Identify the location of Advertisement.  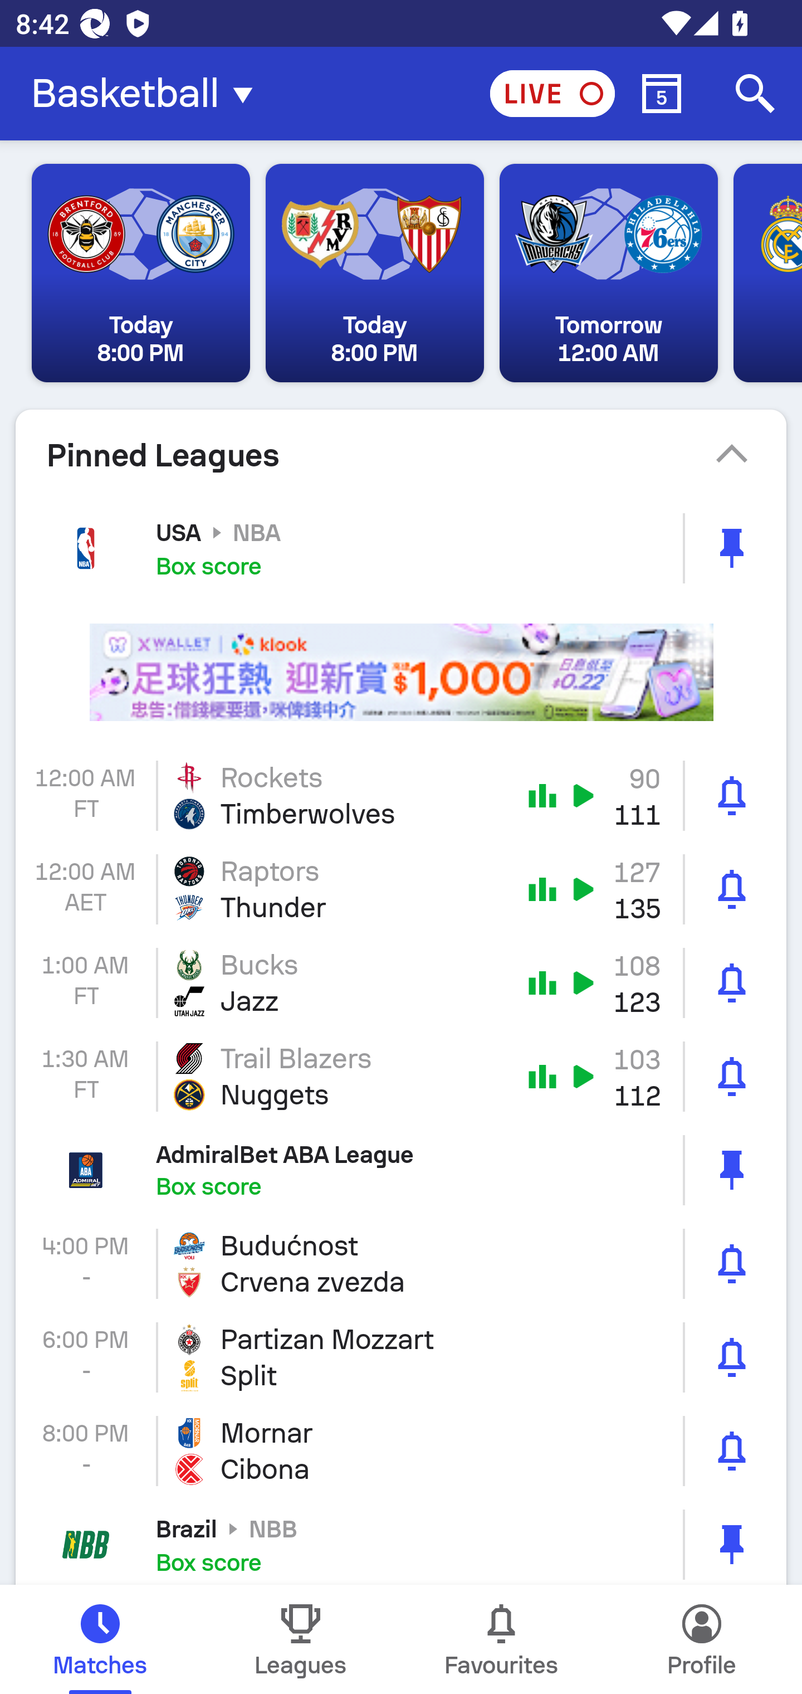
(401, 671).